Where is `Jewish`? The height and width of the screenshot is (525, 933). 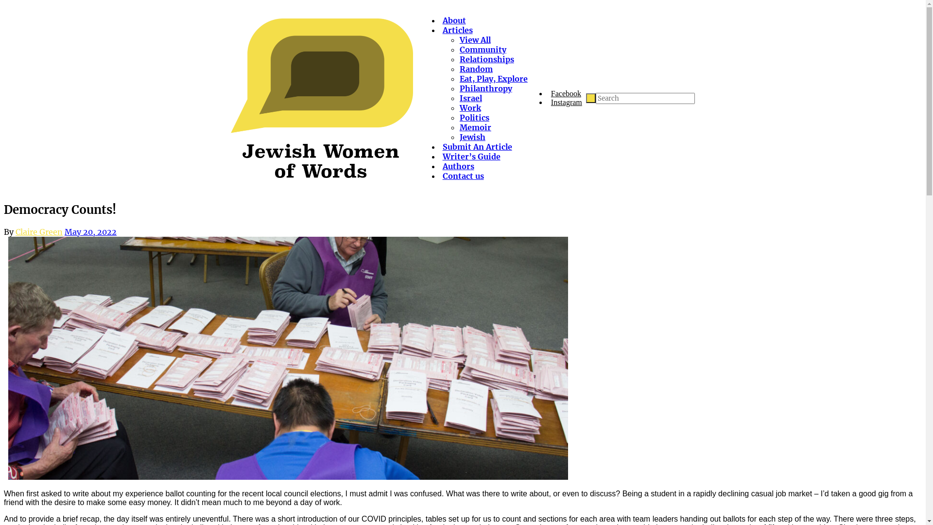 Jewish is located at coordinates (472, 137).